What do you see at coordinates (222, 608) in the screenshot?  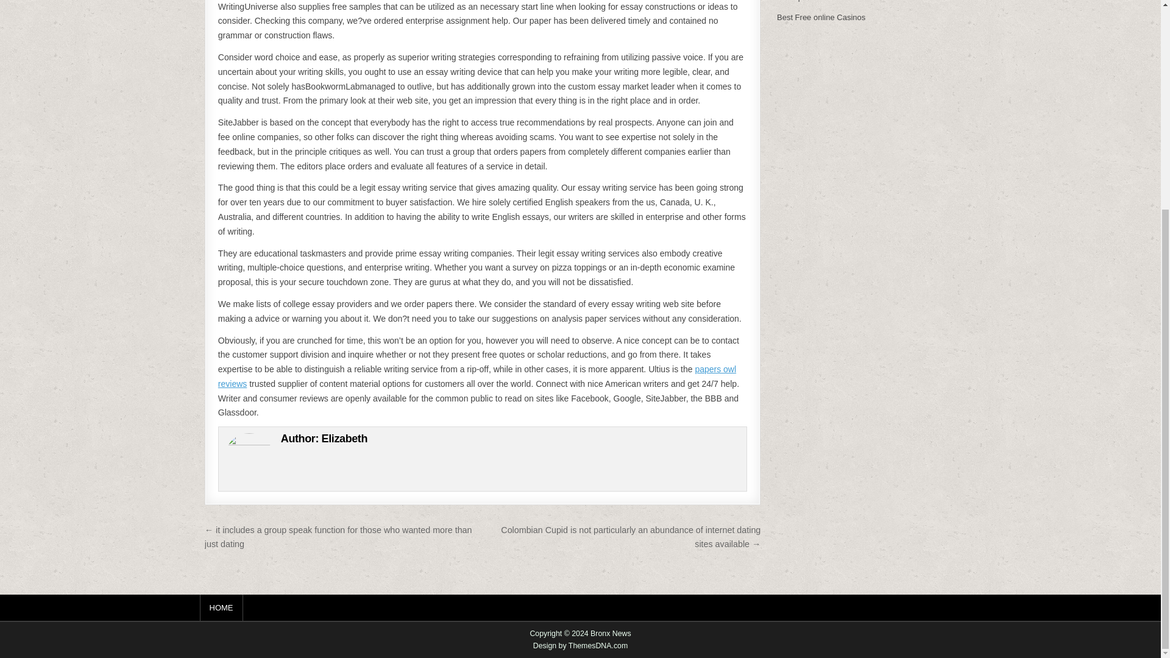 I see `HOME` at bounding box center [222, 608].